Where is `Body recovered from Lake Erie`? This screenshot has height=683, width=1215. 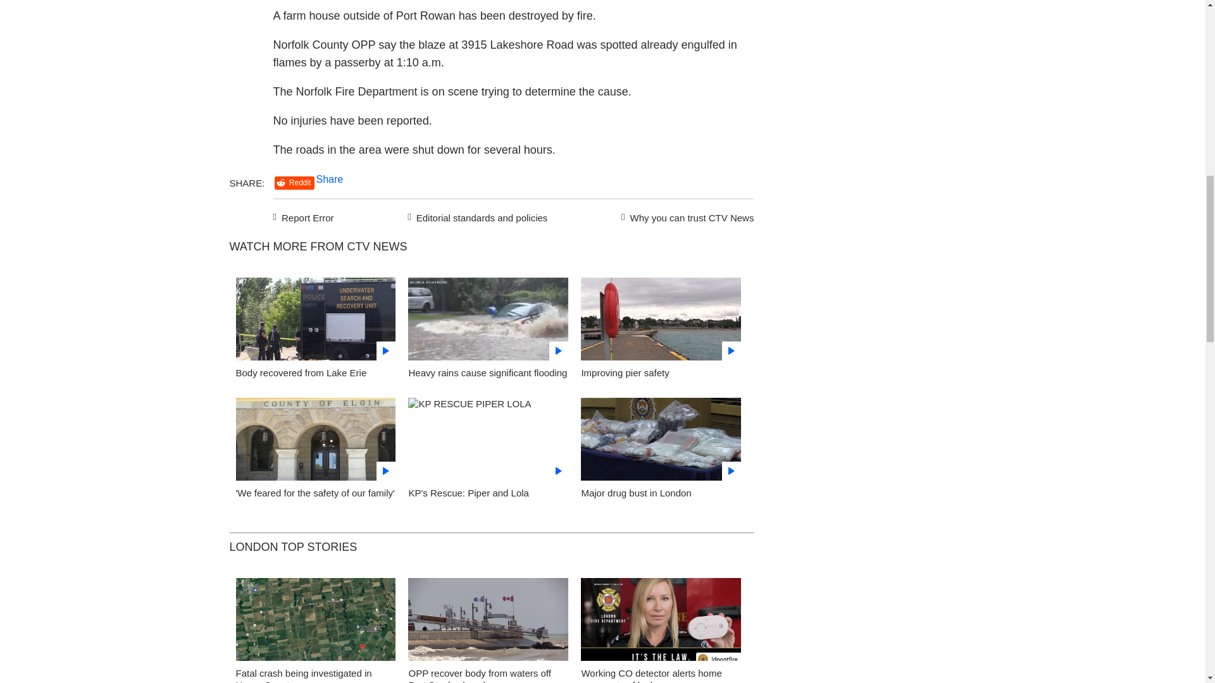
Body recovered from Lake Erie is located at coordinates (301, 373).